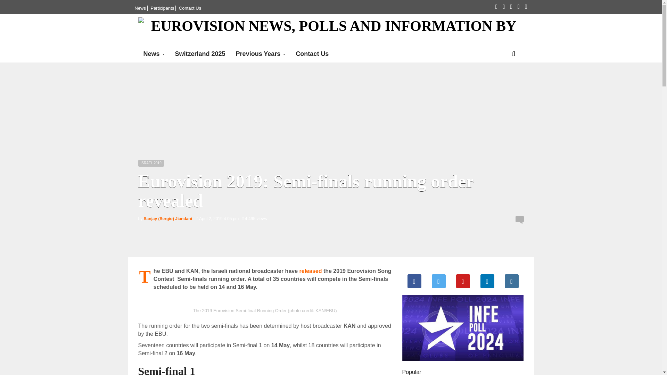 The height and width of the screenshot is (375, 667). Describe the element at coordinates (140, 8) in the screenshot. I see `News` at that location.